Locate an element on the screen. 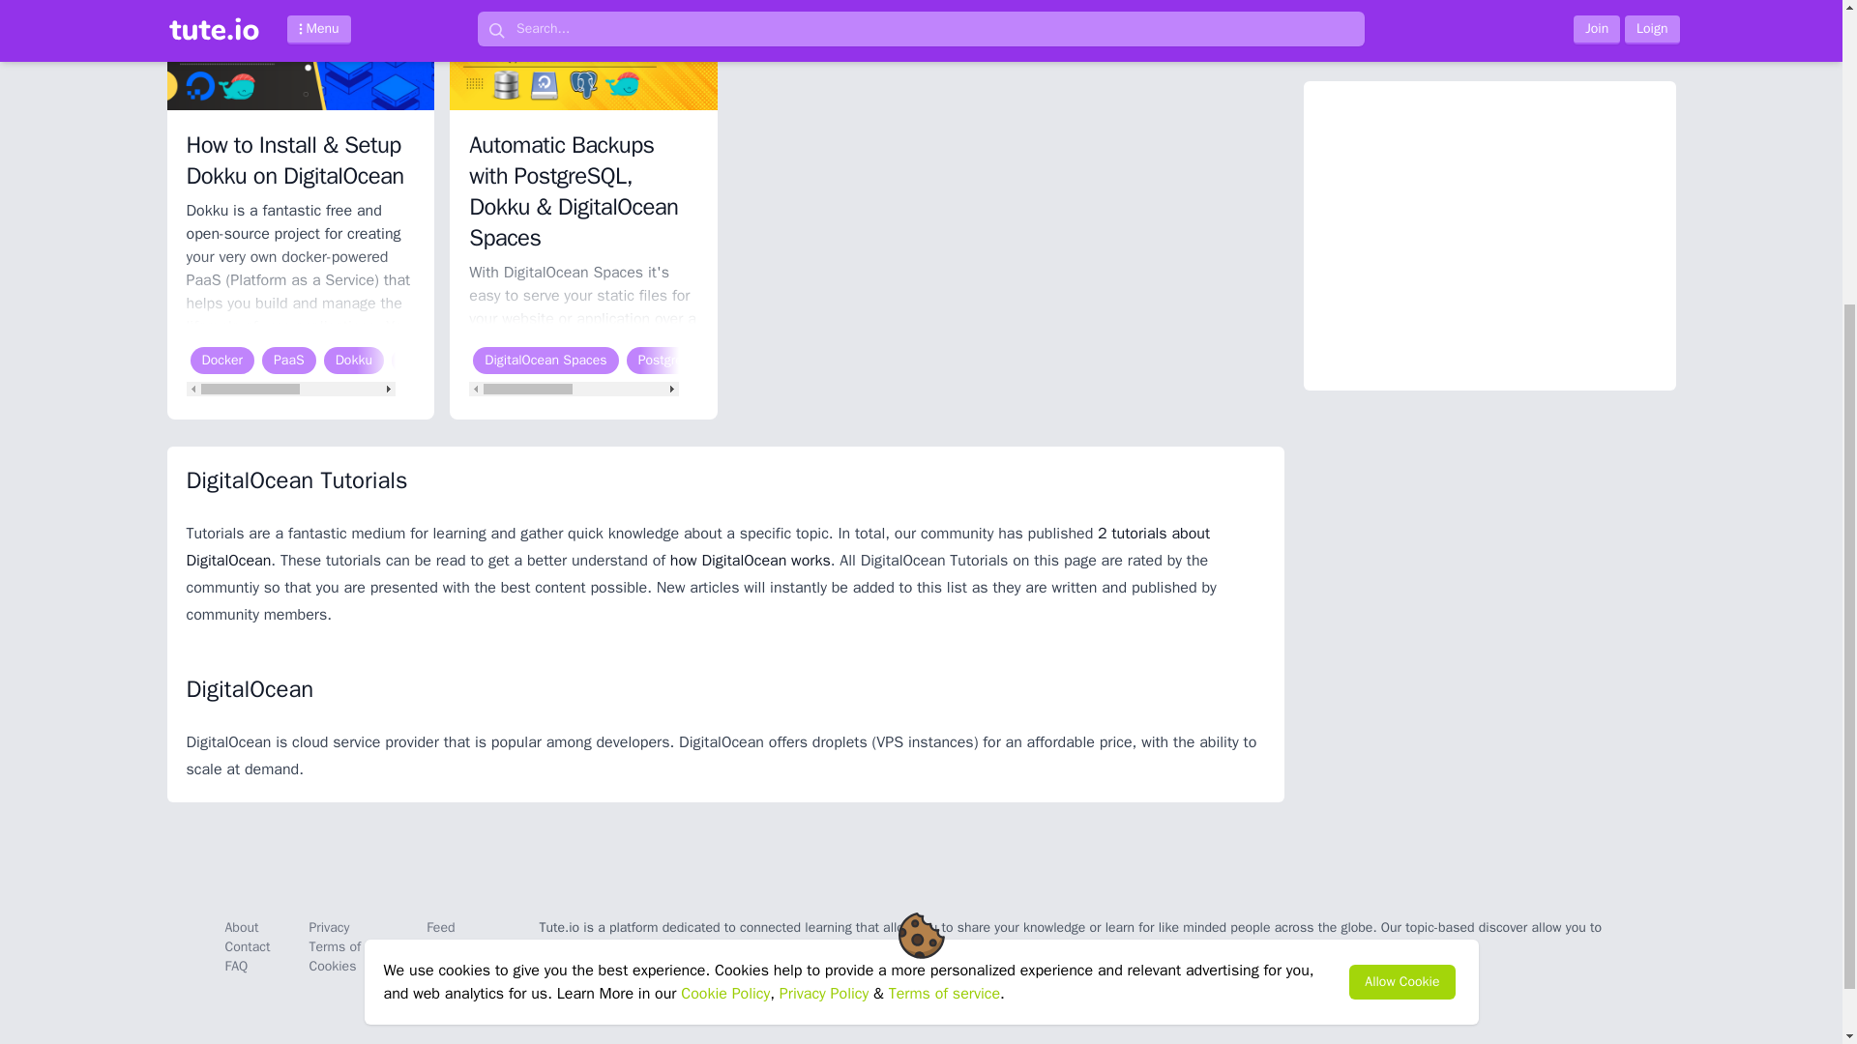 The width and height of the screenshot is (1857, 1044). Contact is located at coordinates (247, 946).